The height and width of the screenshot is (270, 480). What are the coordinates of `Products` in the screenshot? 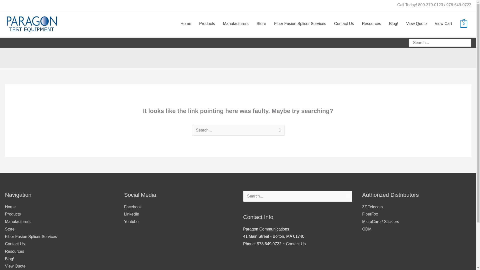 It's located at (207, 24).